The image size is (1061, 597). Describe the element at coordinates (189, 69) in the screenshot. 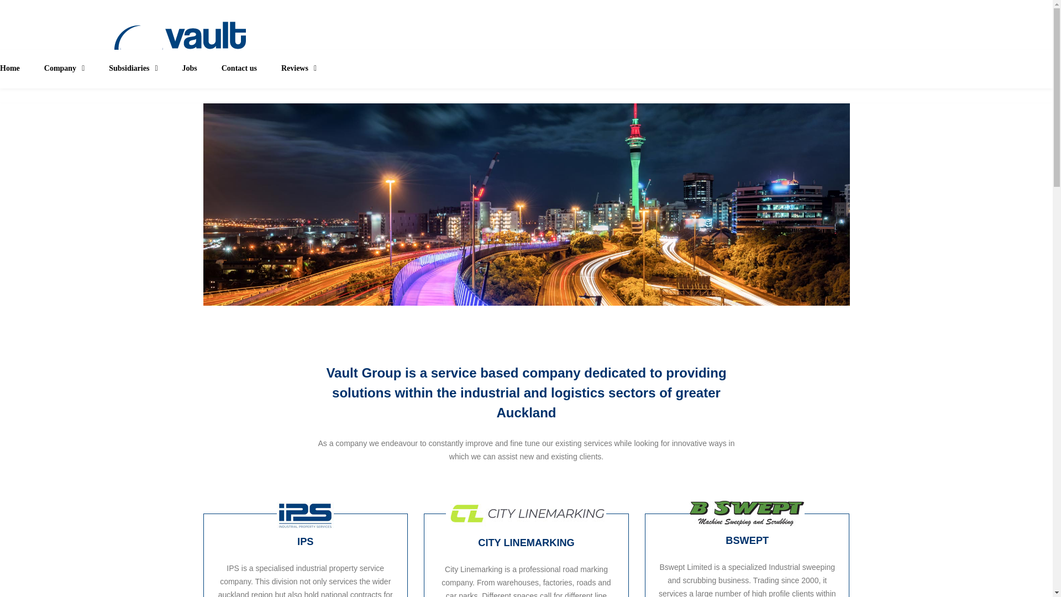

I see `Jobs` at that location.